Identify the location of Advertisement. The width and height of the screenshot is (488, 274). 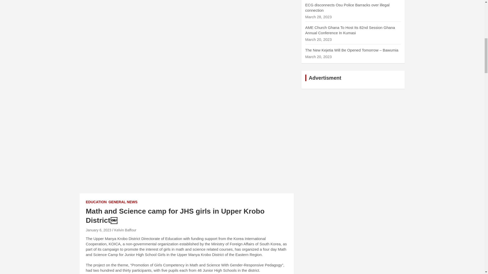
(186, 30).